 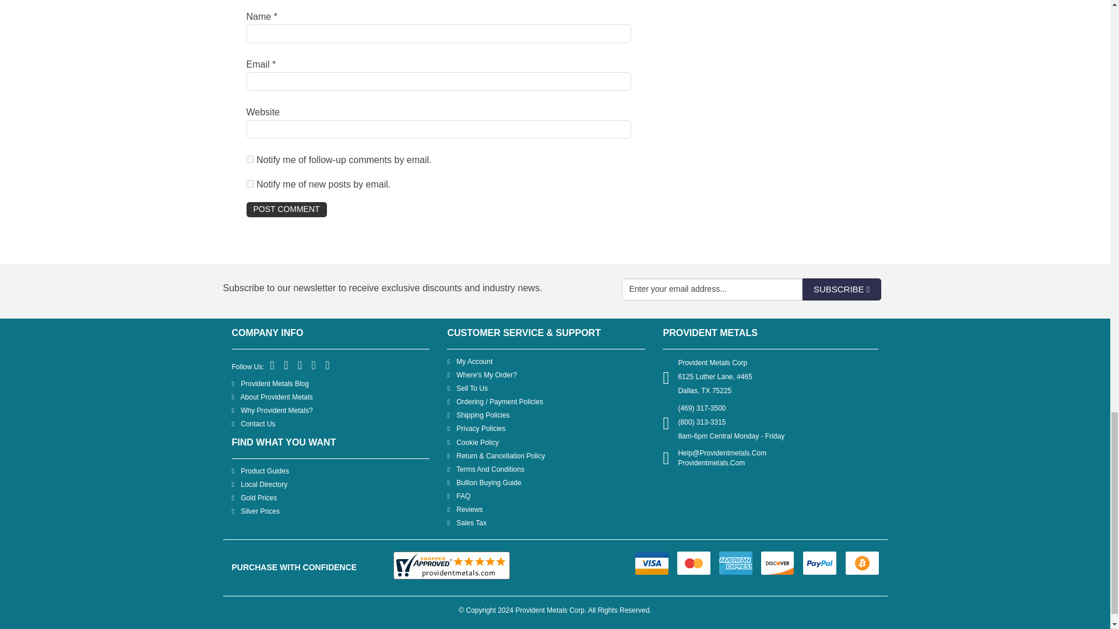 I want to click on Instagram, so click(x=328, y=366).